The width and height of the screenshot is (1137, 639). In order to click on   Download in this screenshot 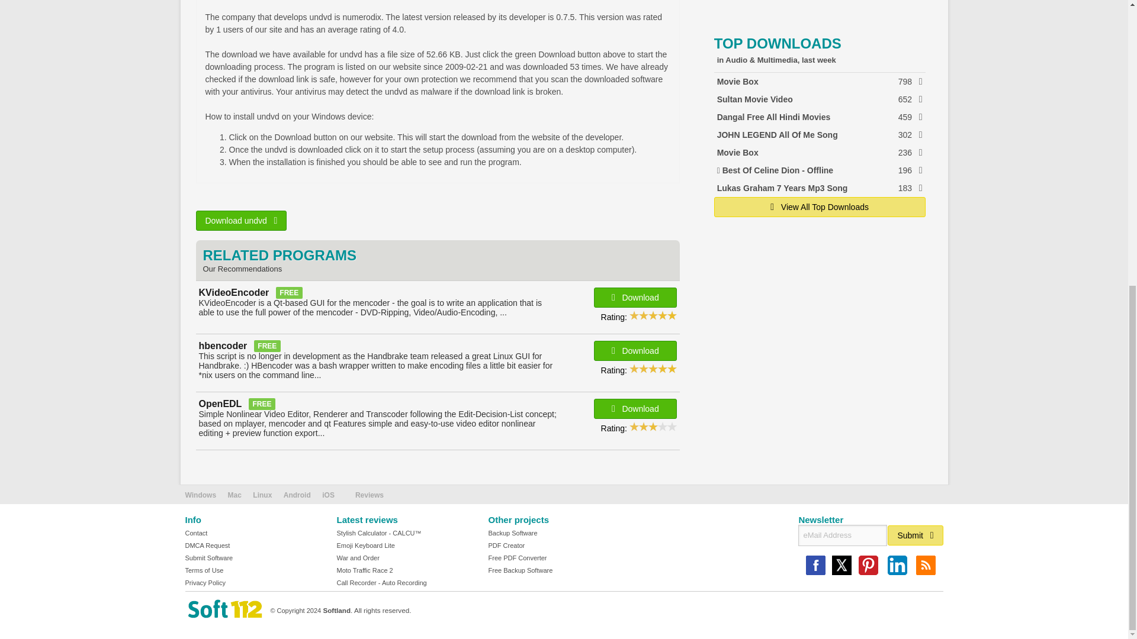, I will do `click(820, 117)`.